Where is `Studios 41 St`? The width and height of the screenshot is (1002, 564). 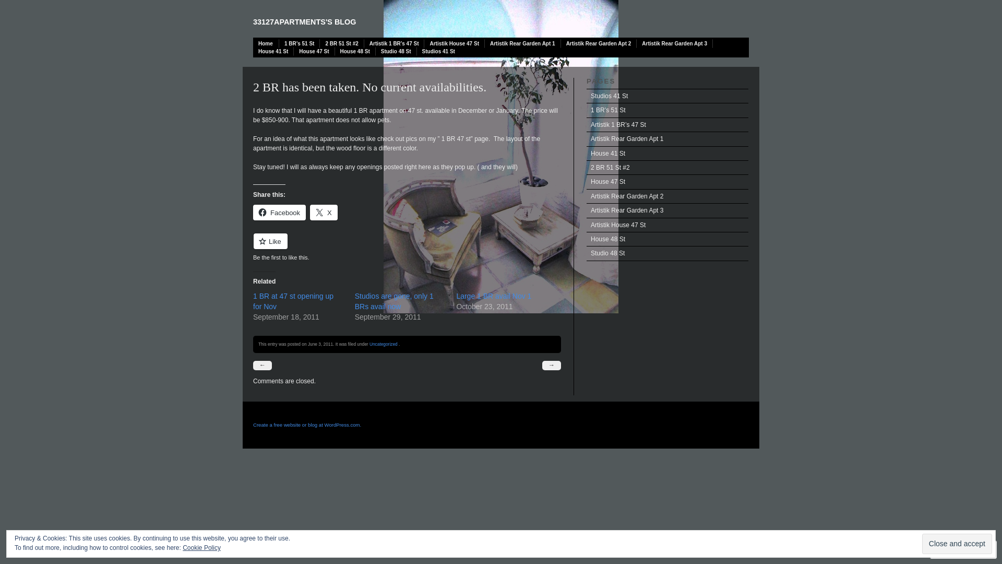
Studios 41 St is located at coordinates (438, 51).